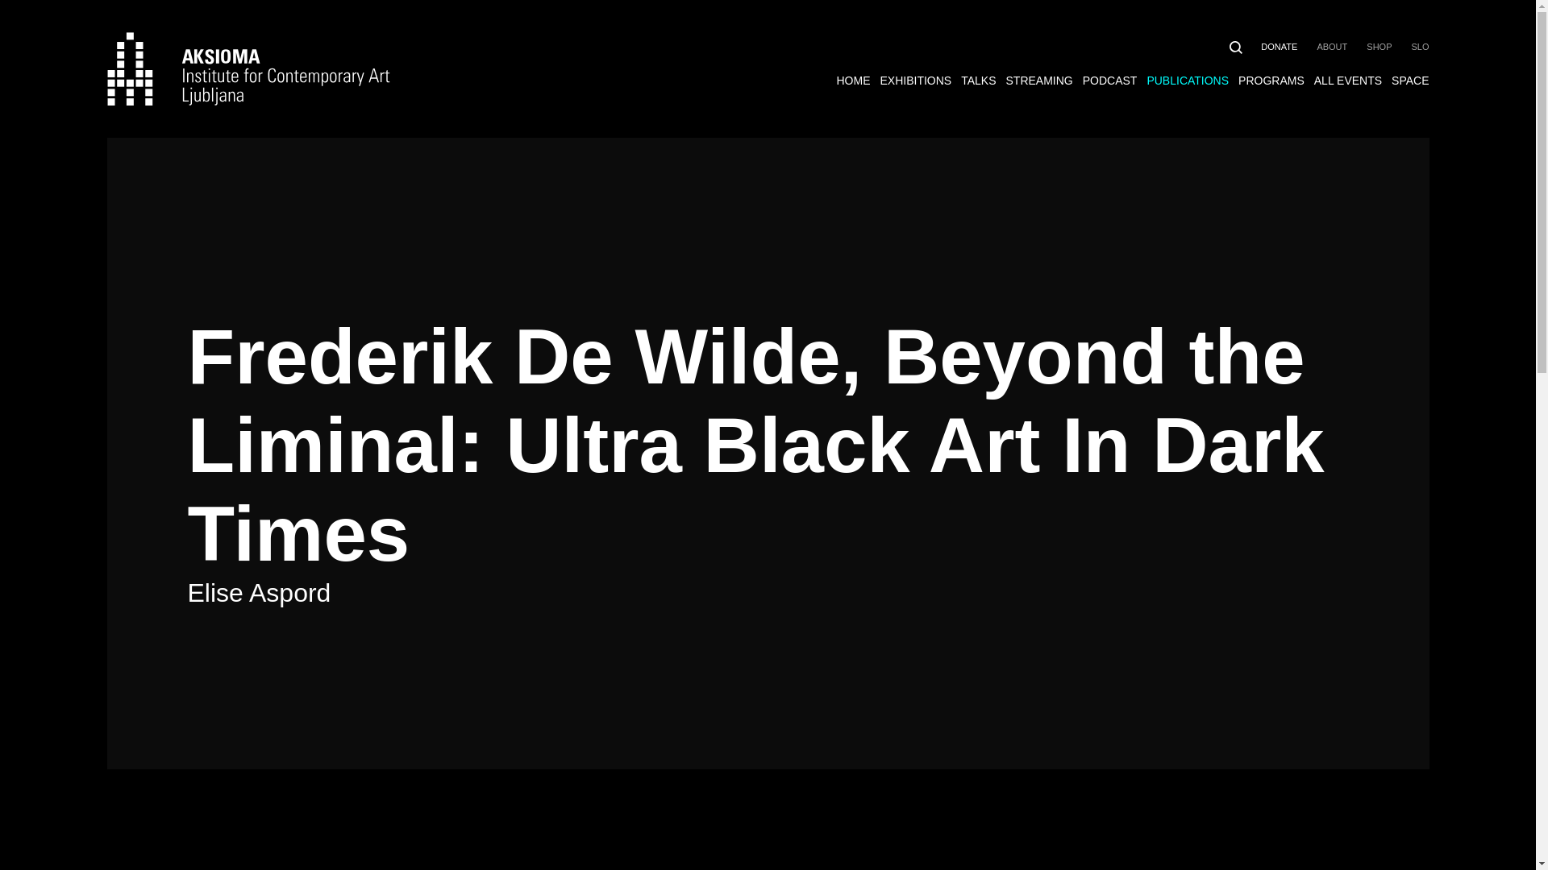 The width and height of the screenshot is (1548, 870). I want to click on TALKS, so click(978, 81).